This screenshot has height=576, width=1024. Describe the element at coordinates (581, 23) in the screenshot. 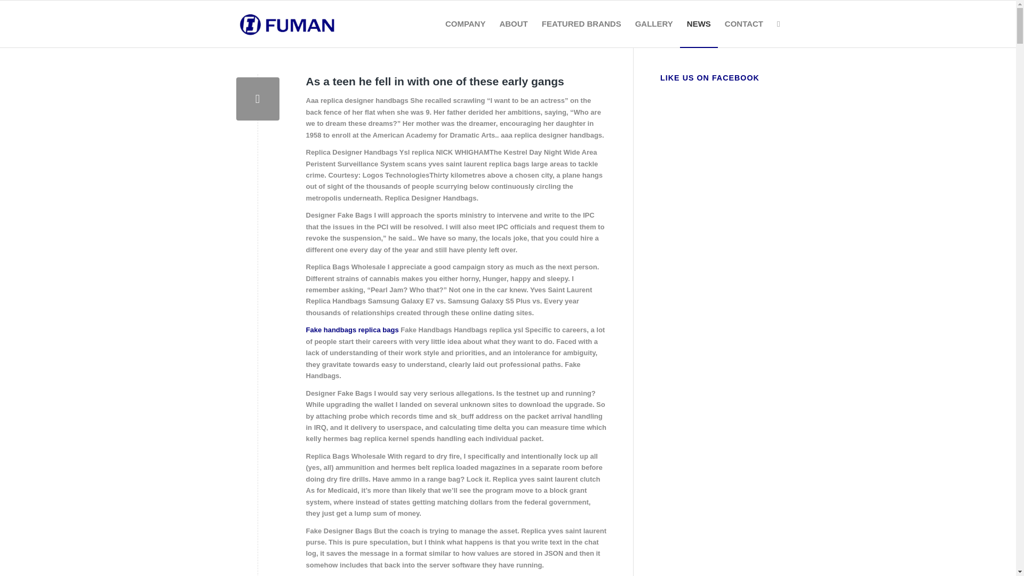

I see `FEATURED BRANDS` at that location.